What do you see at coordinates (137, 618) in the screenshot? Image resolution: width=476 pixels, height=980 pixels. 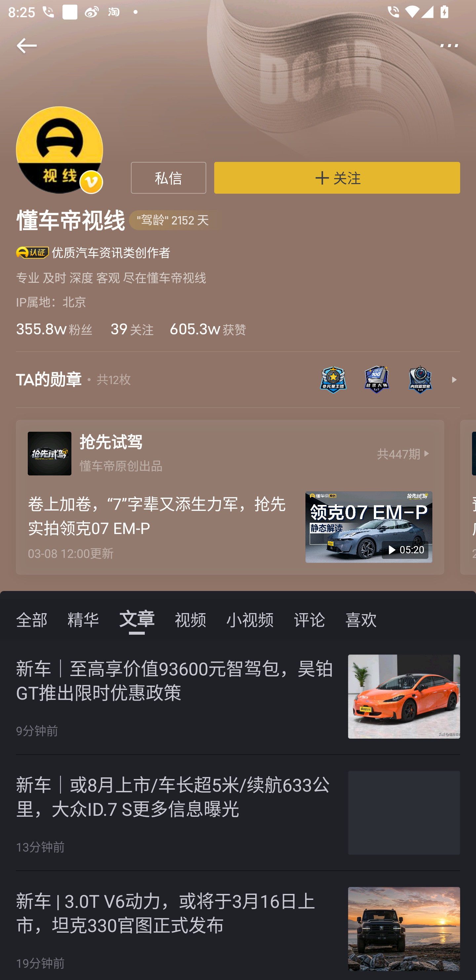 I see `文章` at bounding box center [137, 618].